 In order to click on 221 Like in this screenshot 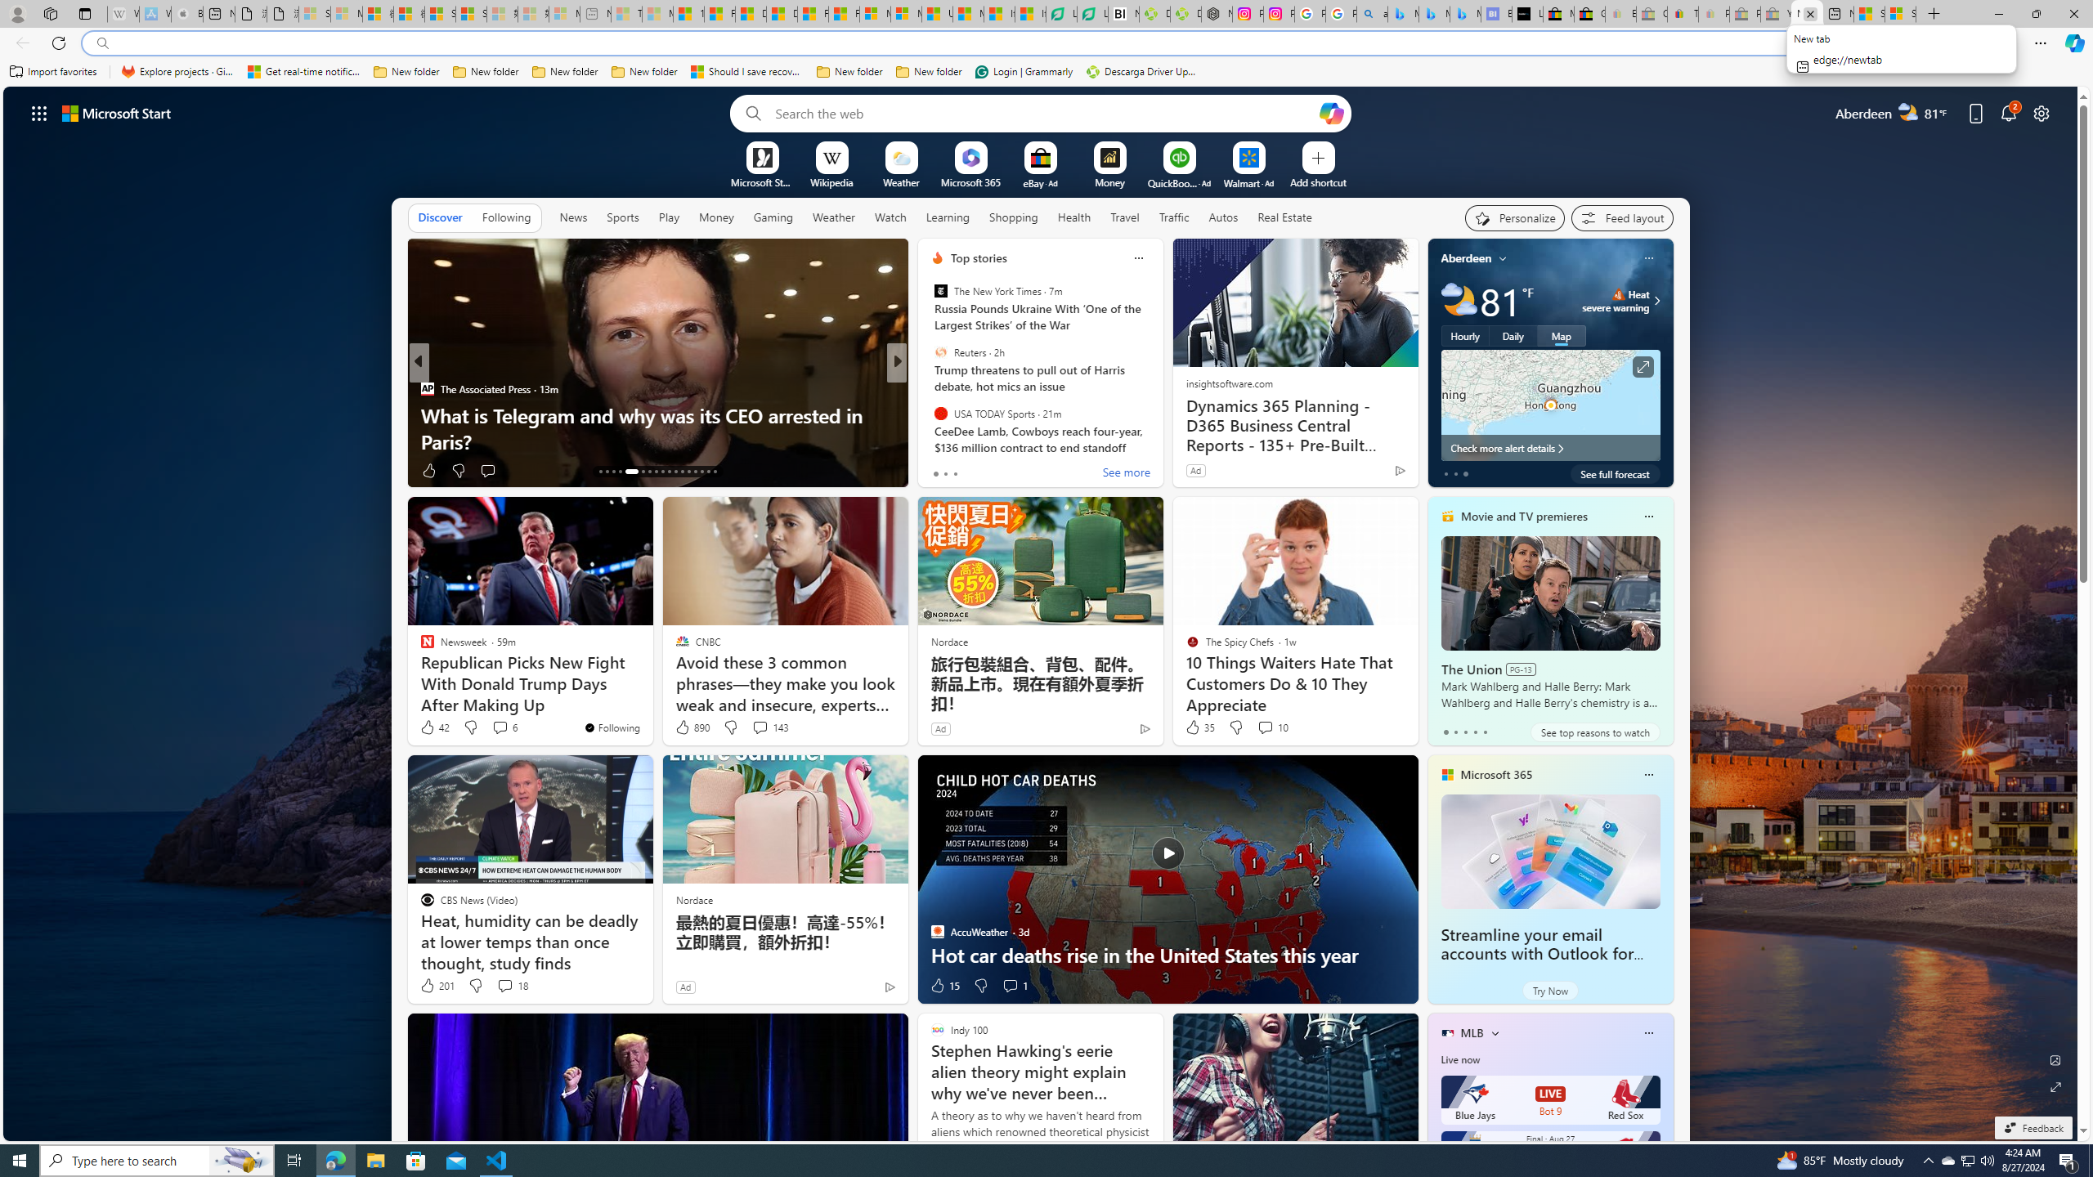, I will do `click(942, 471)`.